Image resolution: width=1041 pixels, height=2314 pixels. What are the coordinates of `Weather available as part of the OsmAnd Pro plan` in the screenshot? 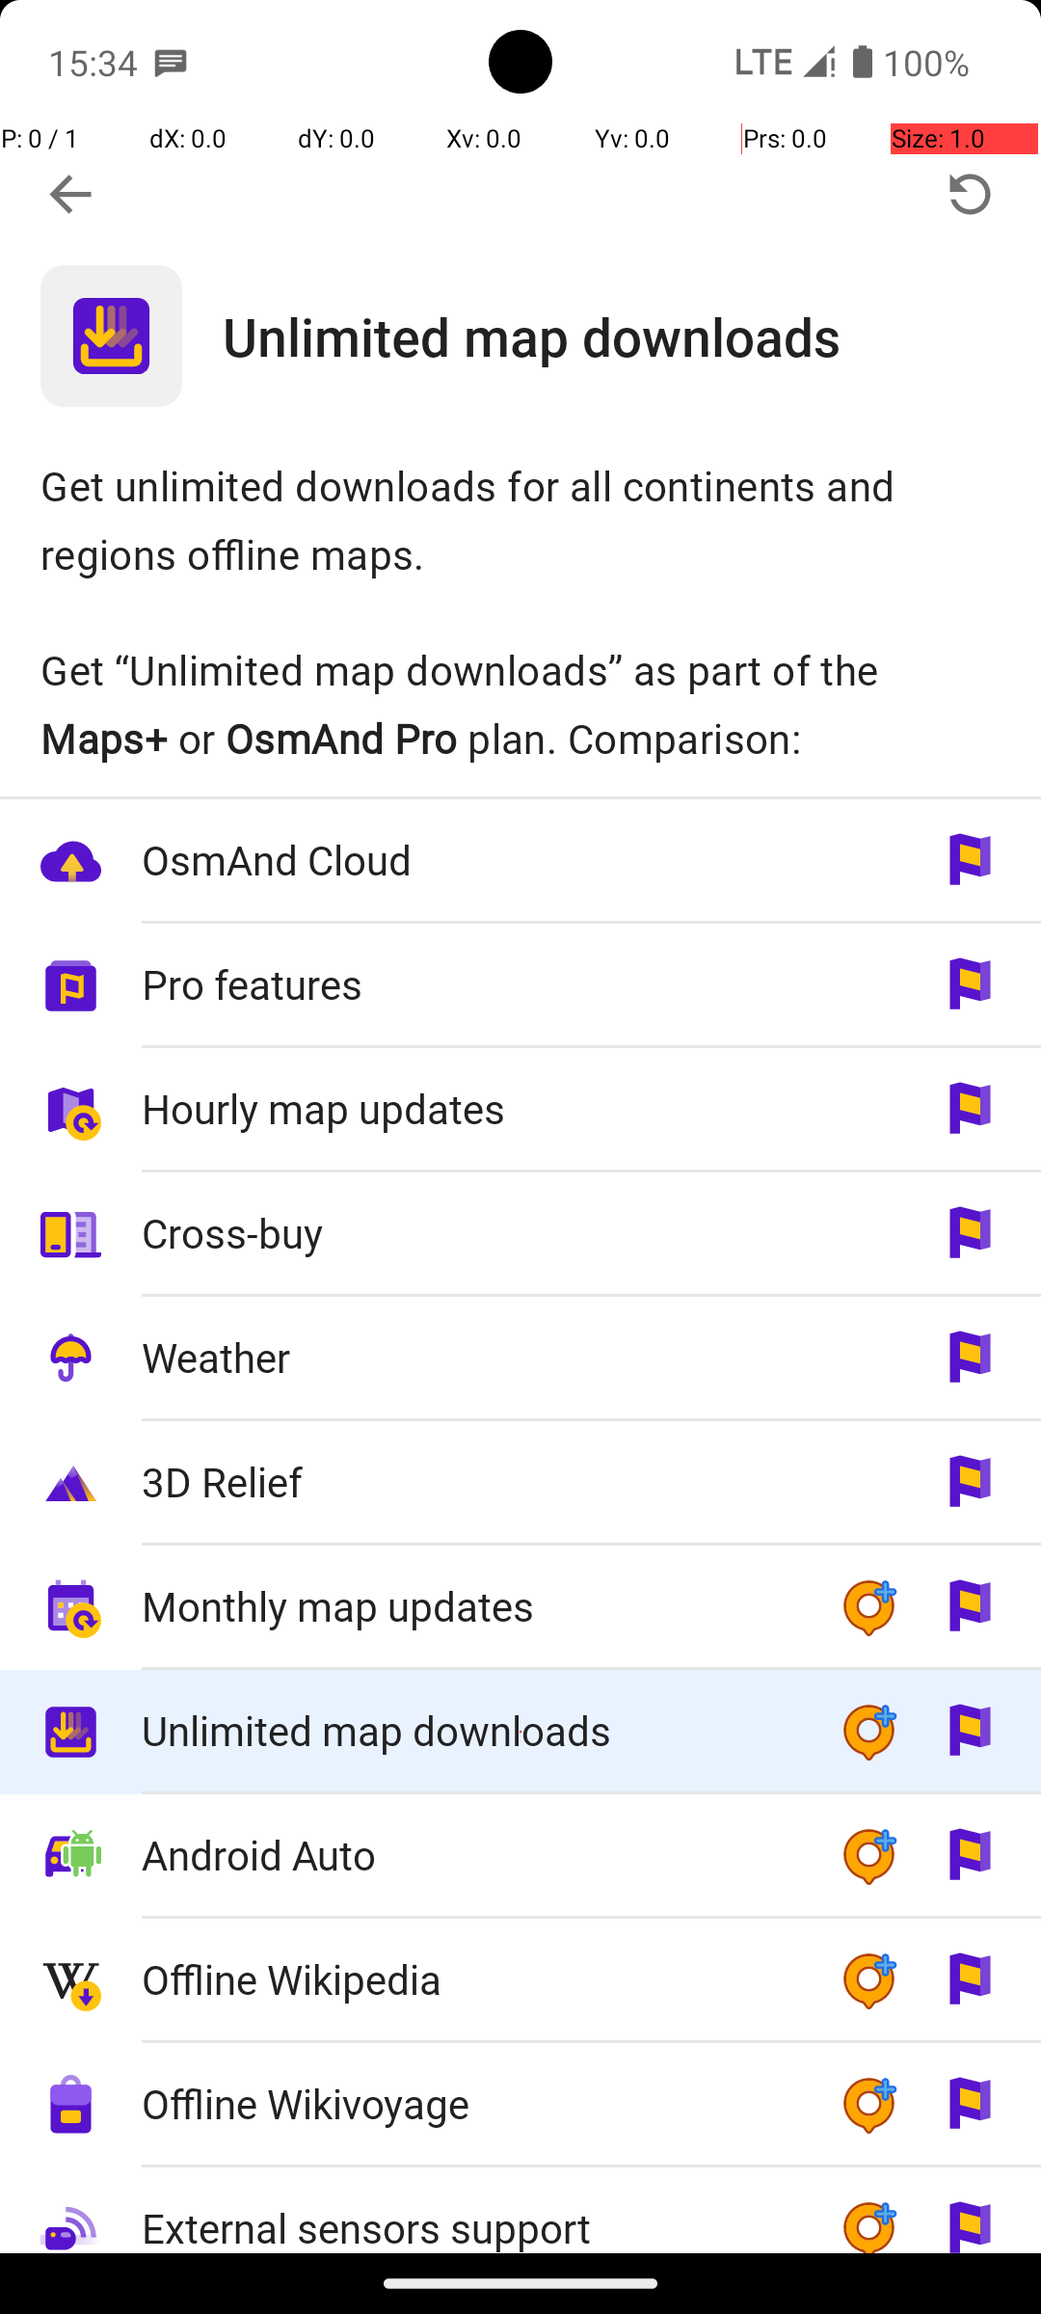 It's located at (520, 1359).